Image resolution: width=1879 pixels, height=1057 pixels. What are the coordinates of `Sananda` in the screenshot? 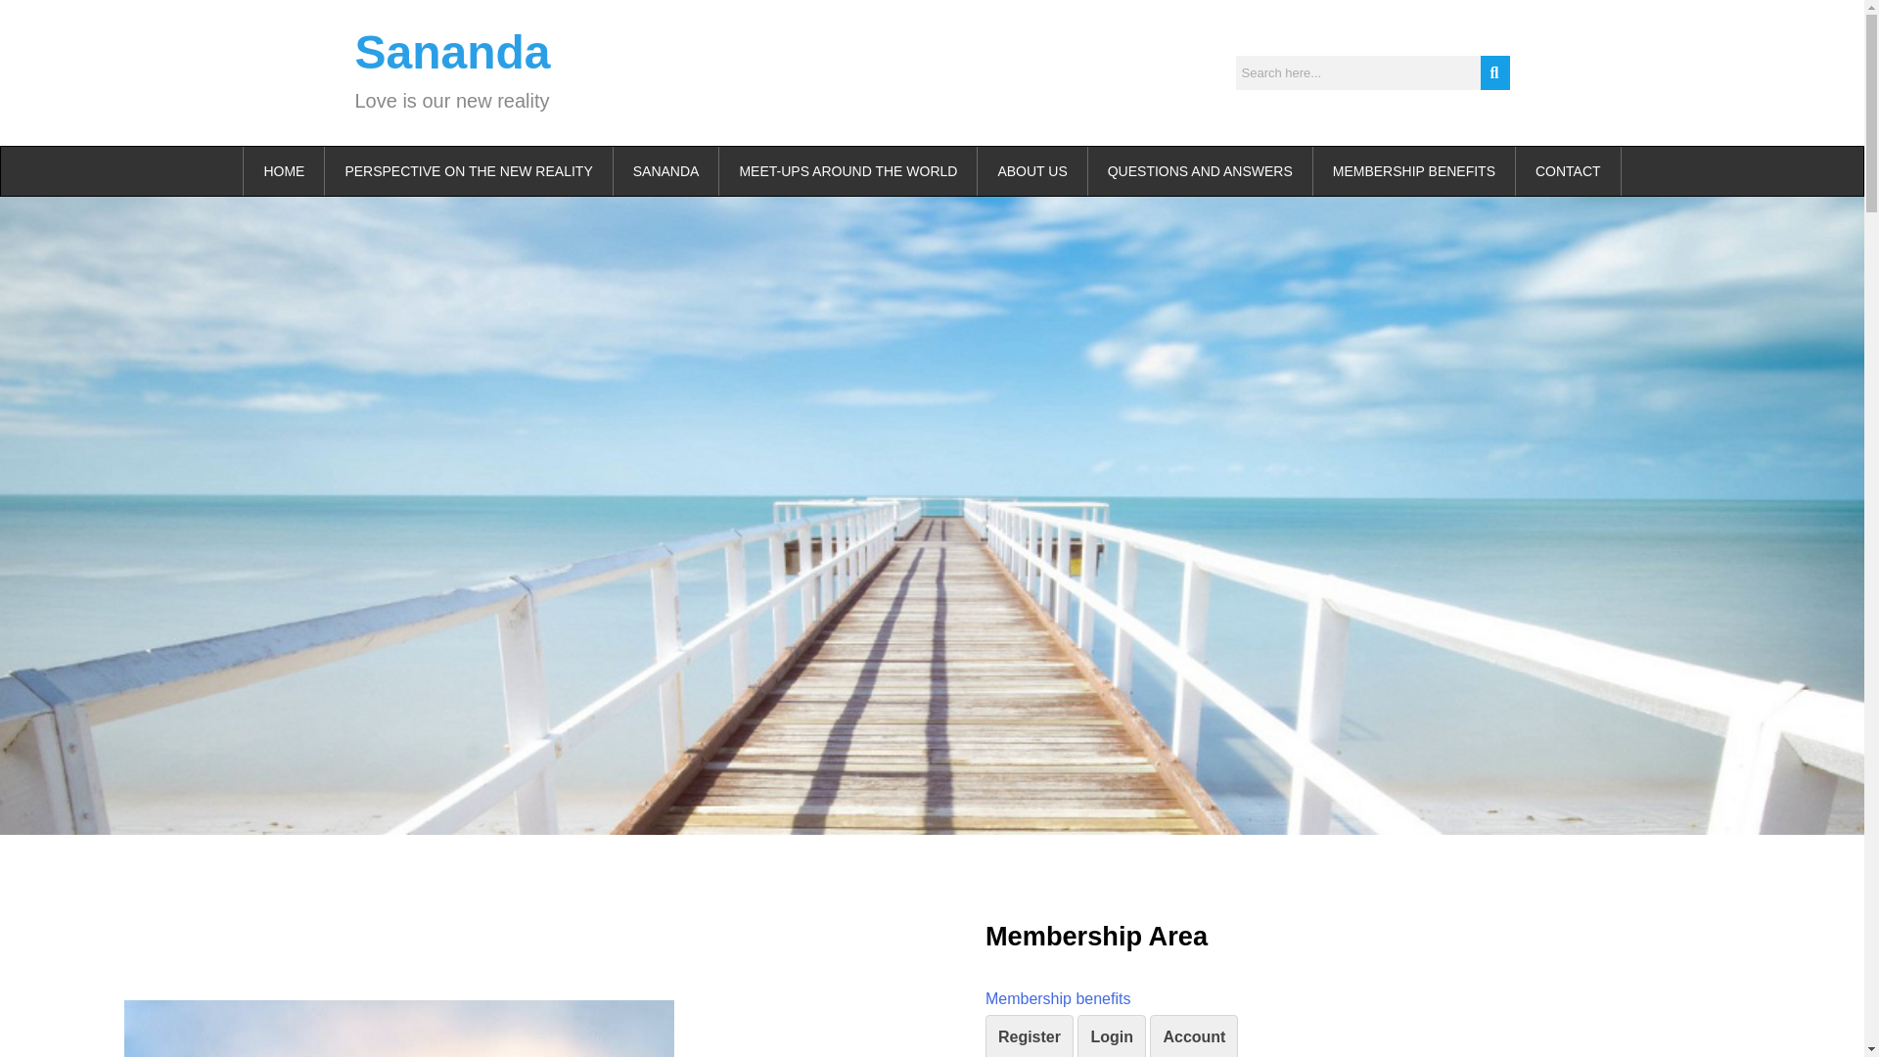 It's located at (452, 52).